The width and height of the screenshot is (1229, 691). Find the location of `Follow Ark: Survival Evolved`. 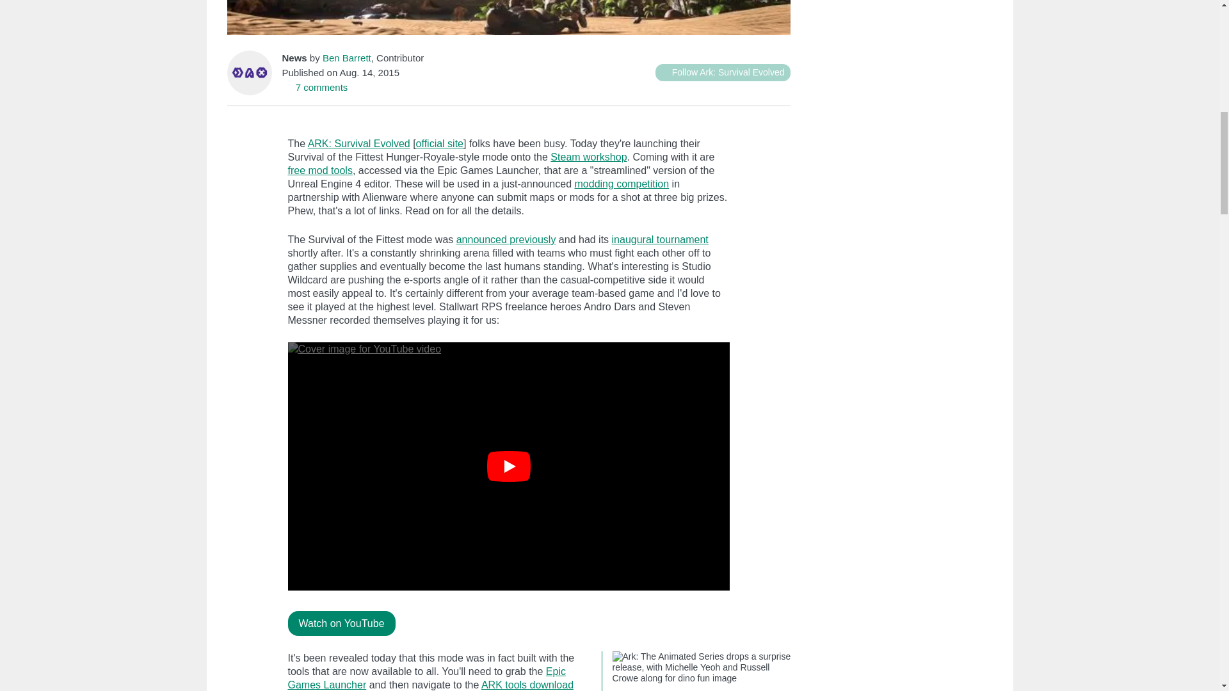

Follow Ark: Survival Evolved is located at coordinates (722, 73).